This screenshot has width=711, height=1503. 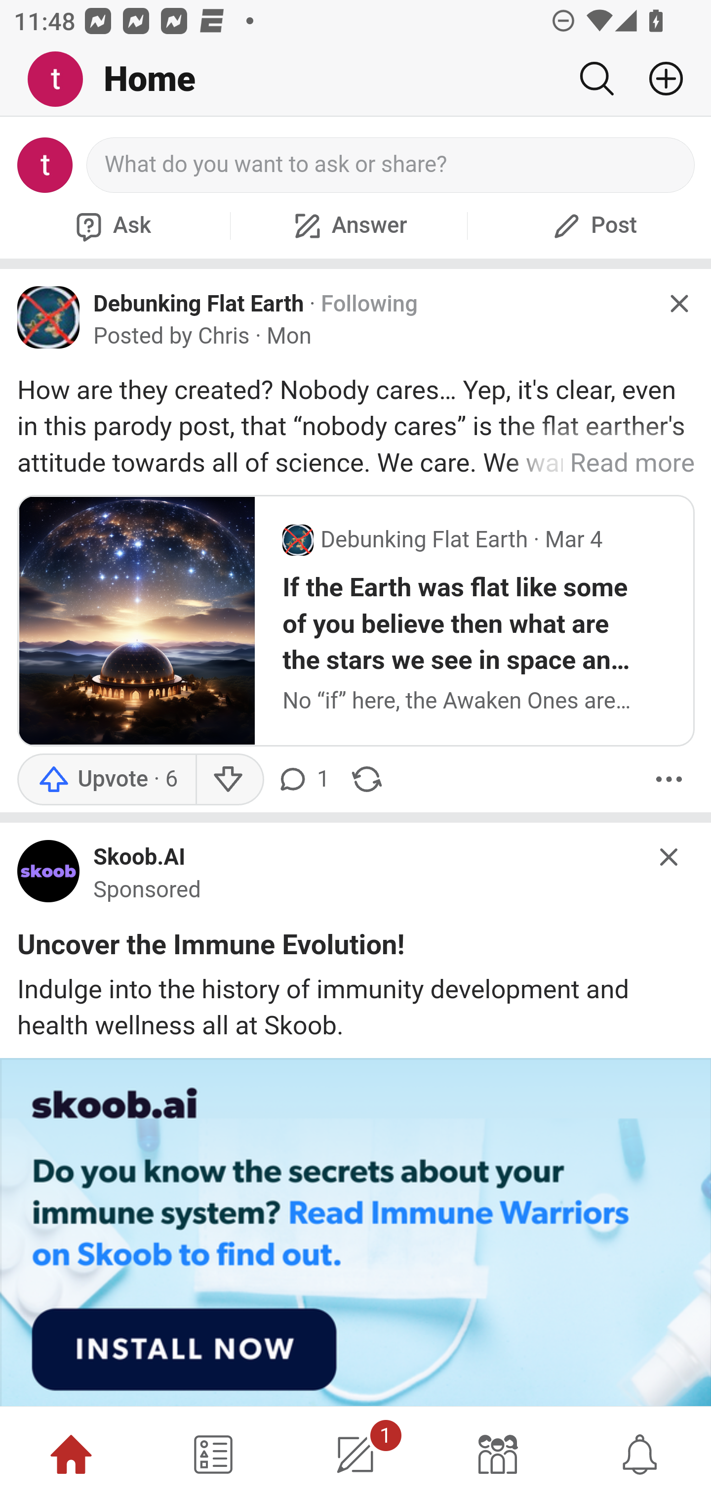 I want to click on Downvote, so click(x=228, y=779).